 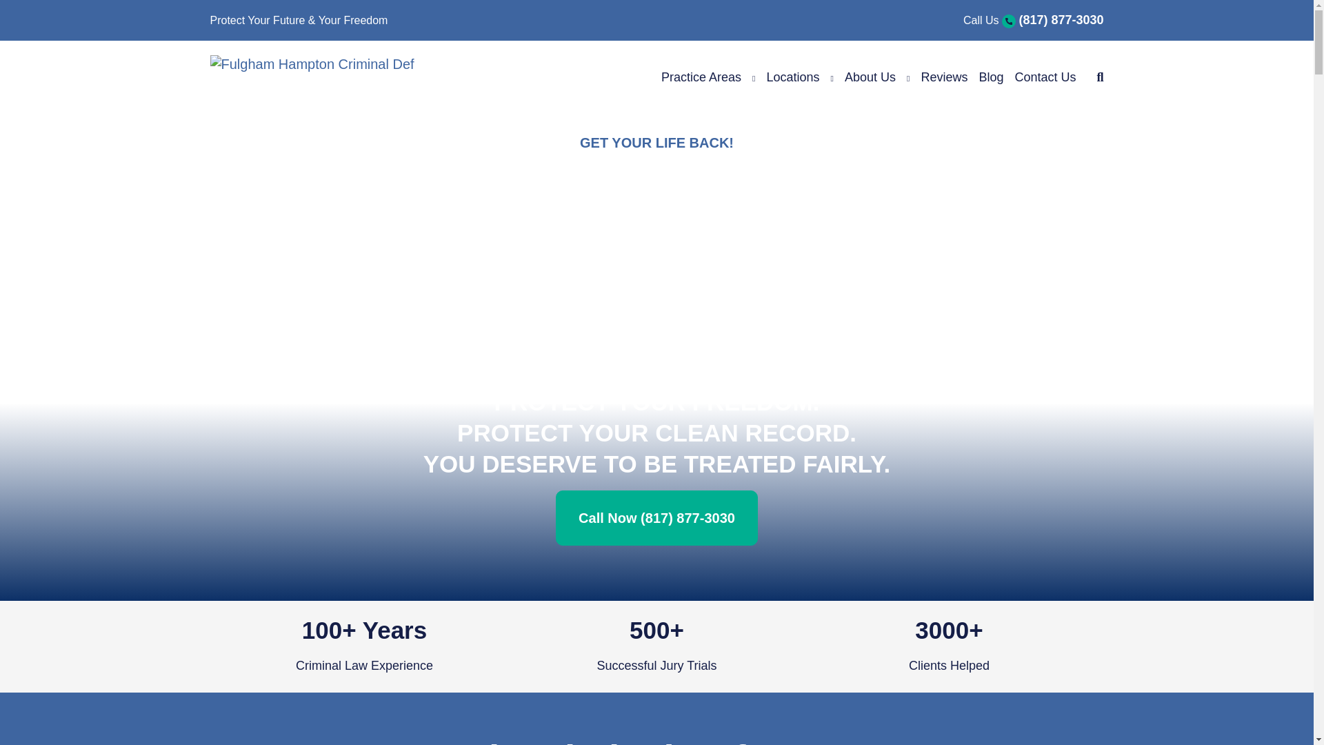 What do you see at coordinates (943, 77) in the screenshot?
I see `Reviews` at bounding box center [943, 77].